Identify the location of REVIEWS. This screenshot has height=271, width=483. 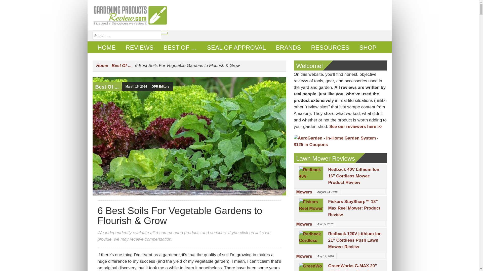
(140, 47).